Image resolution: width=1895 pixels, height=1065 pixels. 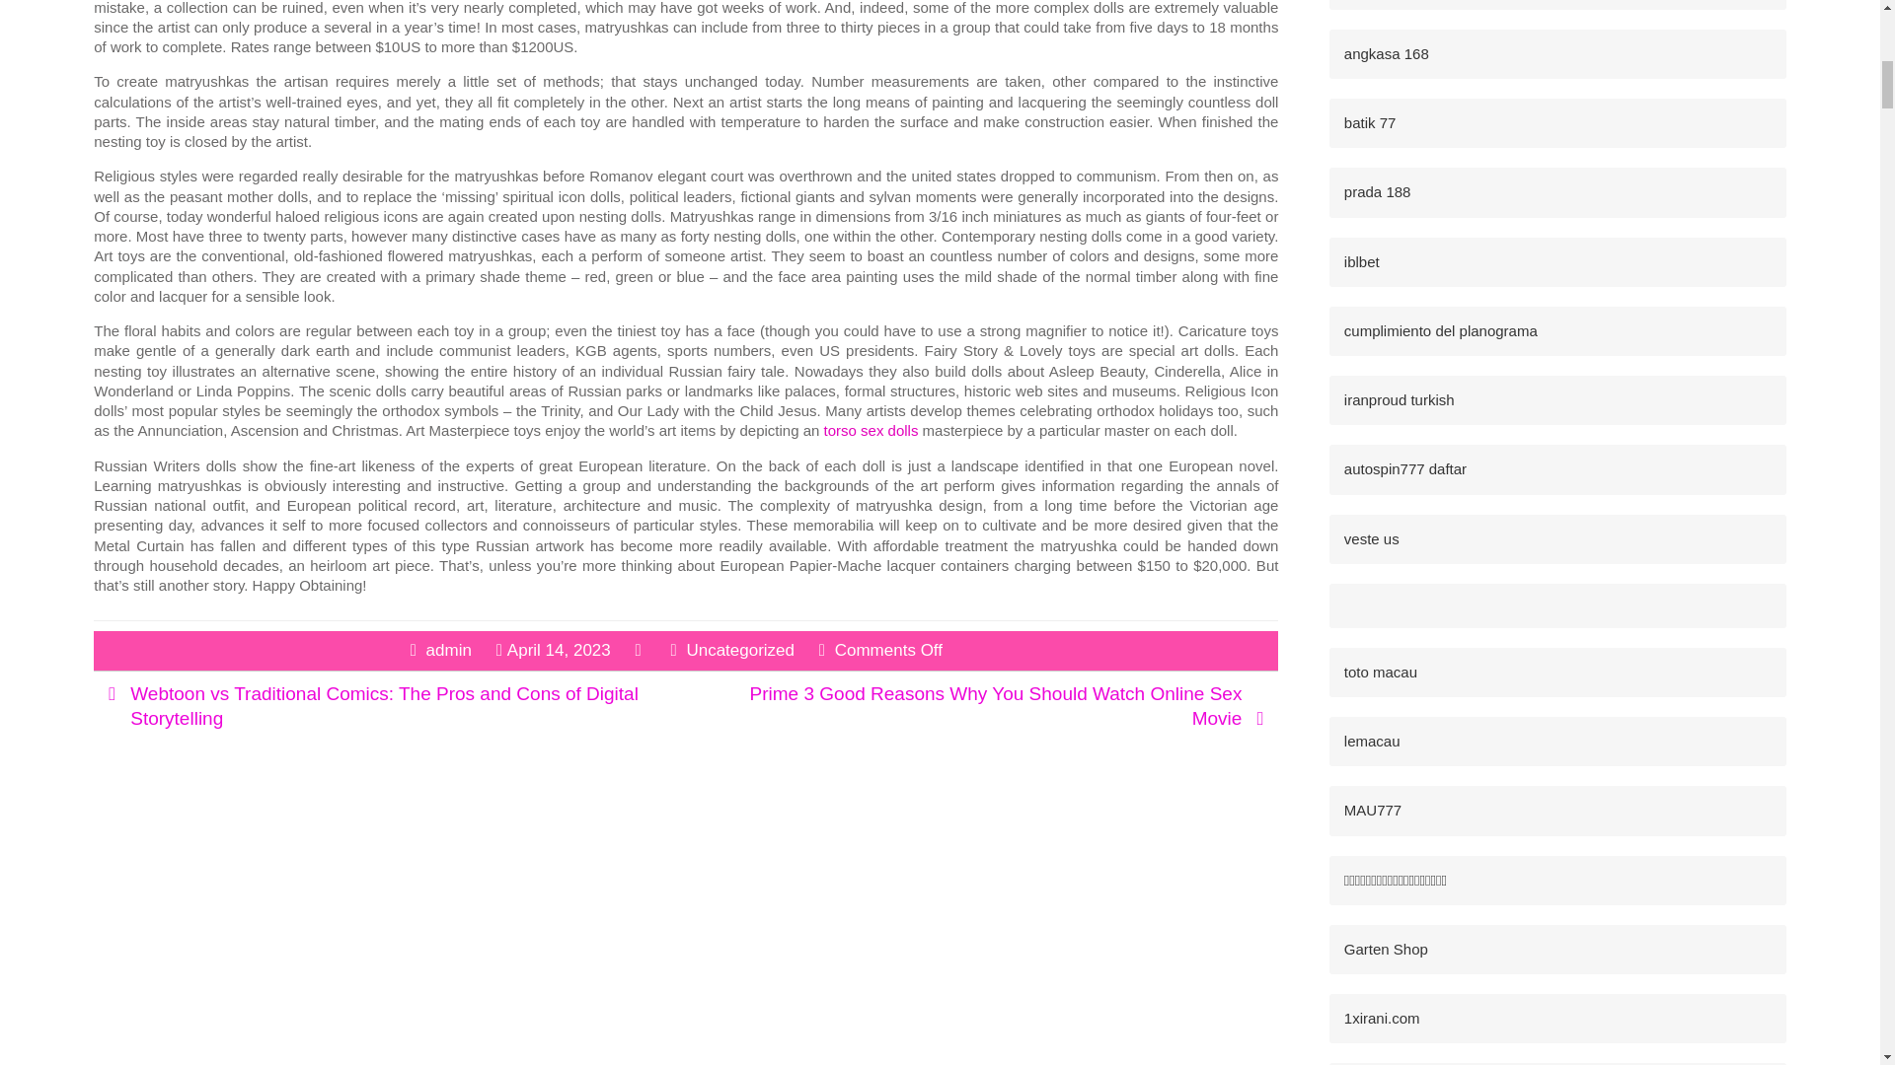 What do you see at coordinates (997, 706) in the screenshot?
I see `Prime 3 Good Reasons Why You Should Watch Online Sex Movie` at bounding box center [997, 706].